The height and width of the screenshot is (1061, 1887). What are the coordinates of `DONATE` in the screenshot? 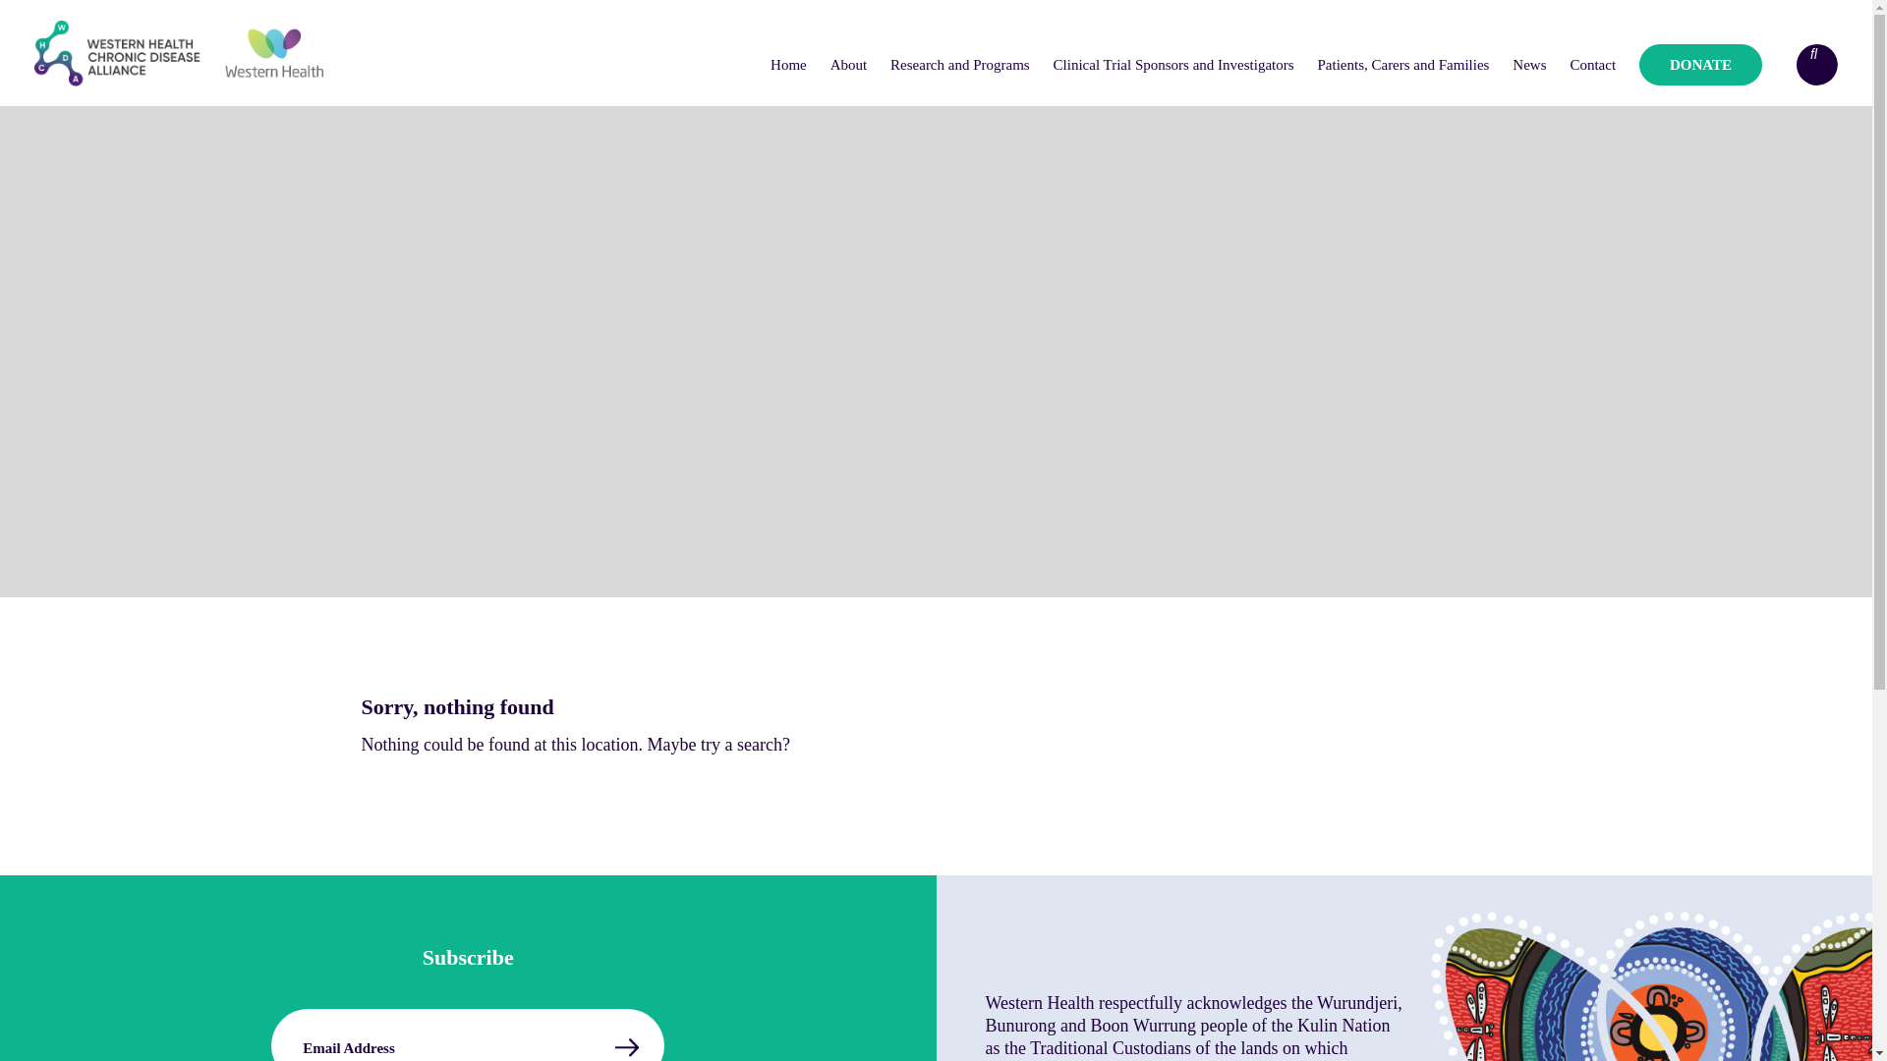 It's located at (1700, 65).